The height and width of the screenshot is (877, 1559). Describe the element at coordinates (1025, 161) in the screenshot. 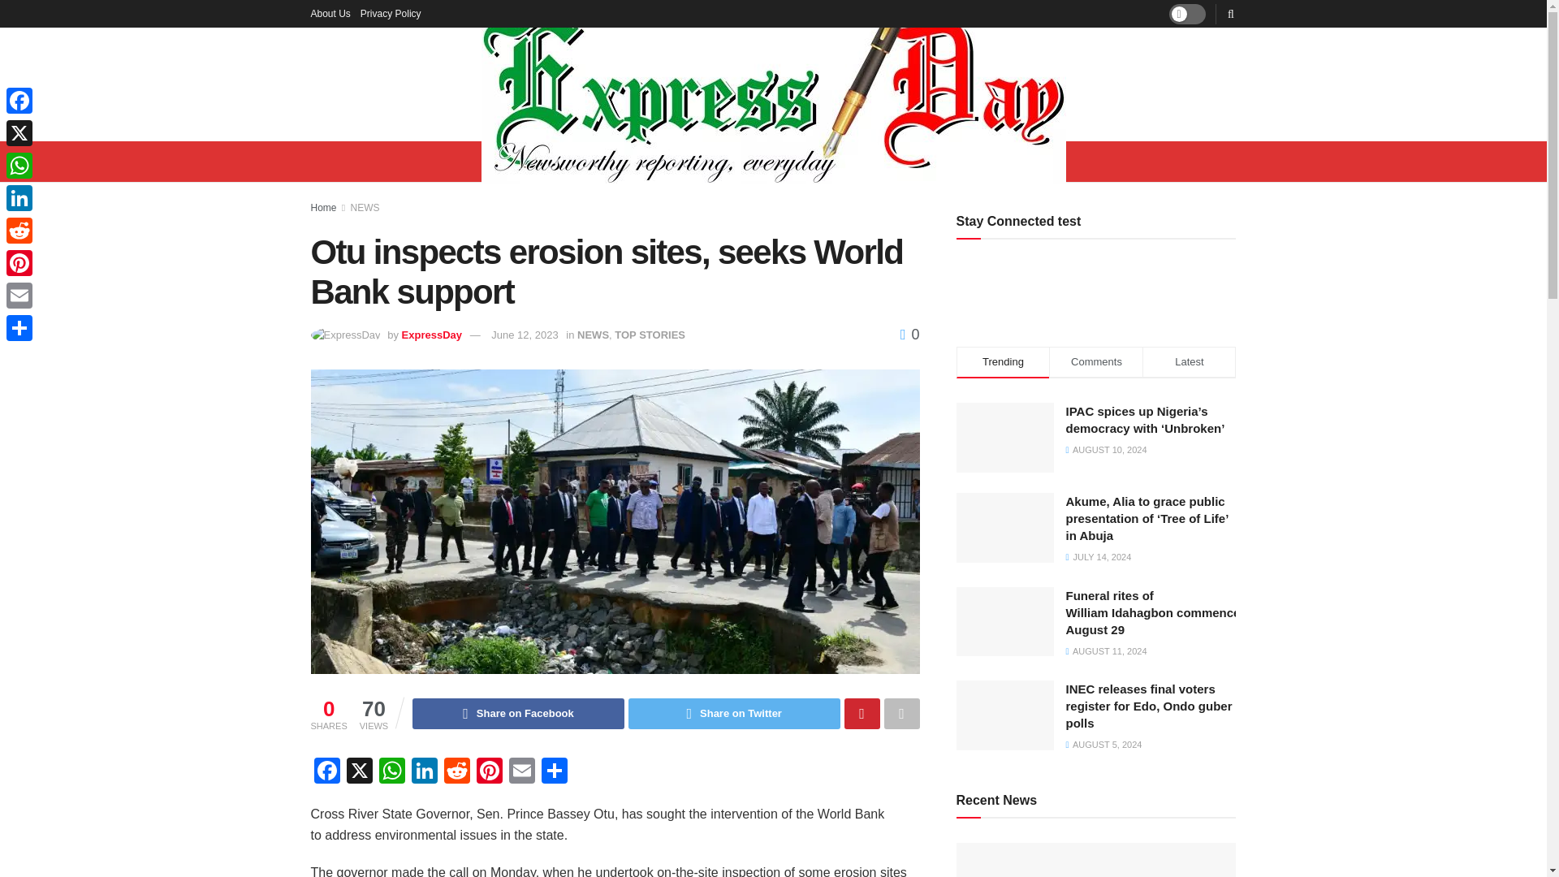

I see `SPORTS` at that location.